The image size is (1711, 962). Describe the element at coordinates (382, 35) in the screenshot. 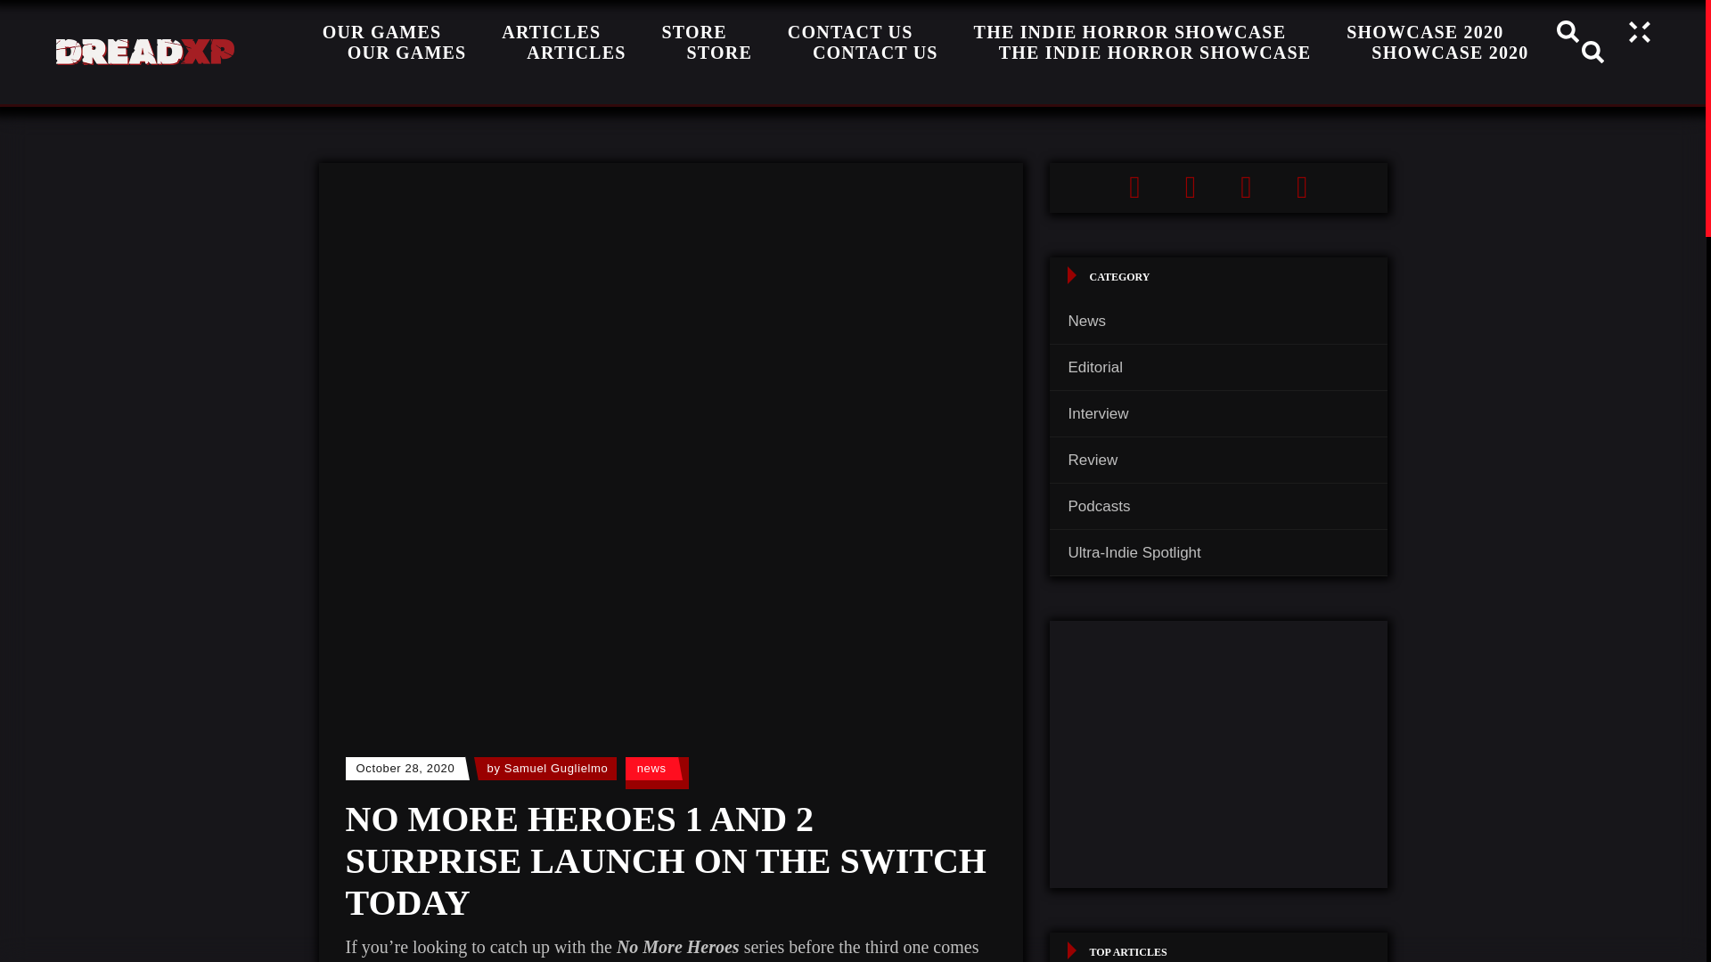

I see `OUR GAMES` at that location.